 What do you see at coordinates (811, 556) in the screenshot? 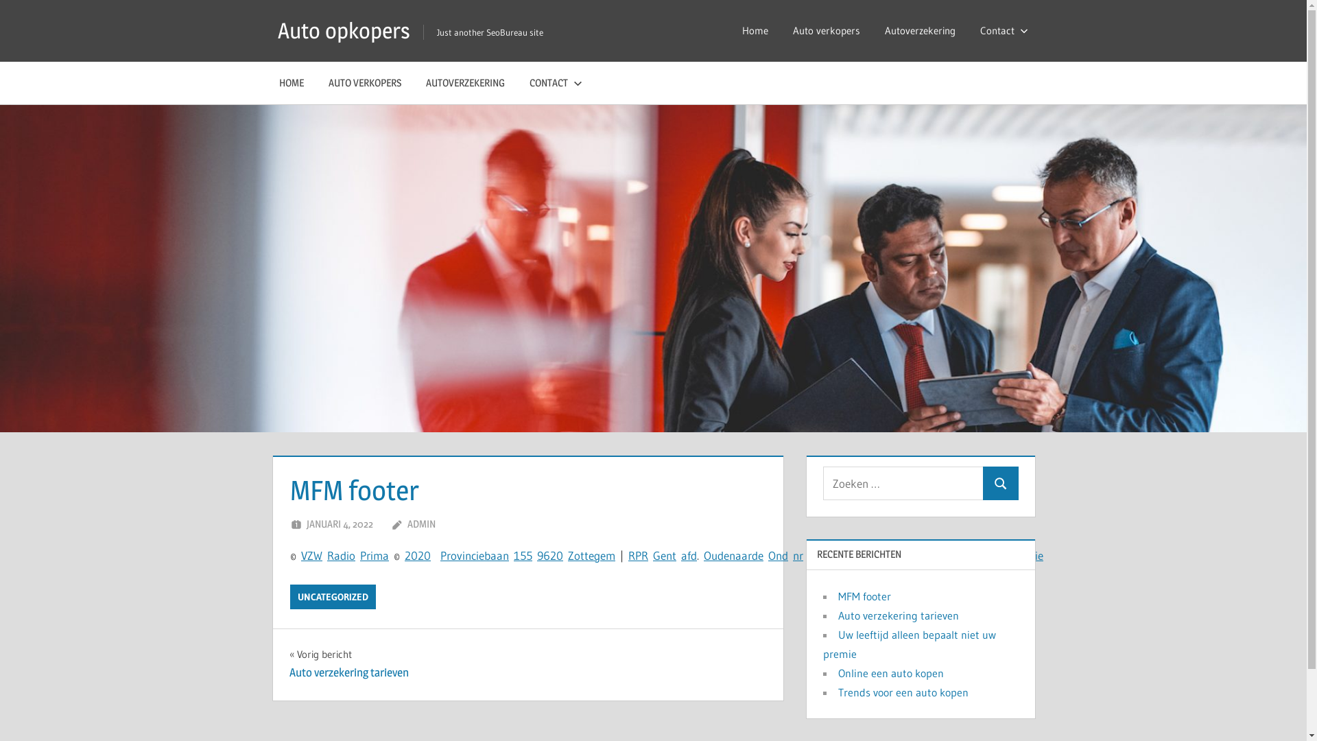
I see `0` at bounding box center [811, 556].